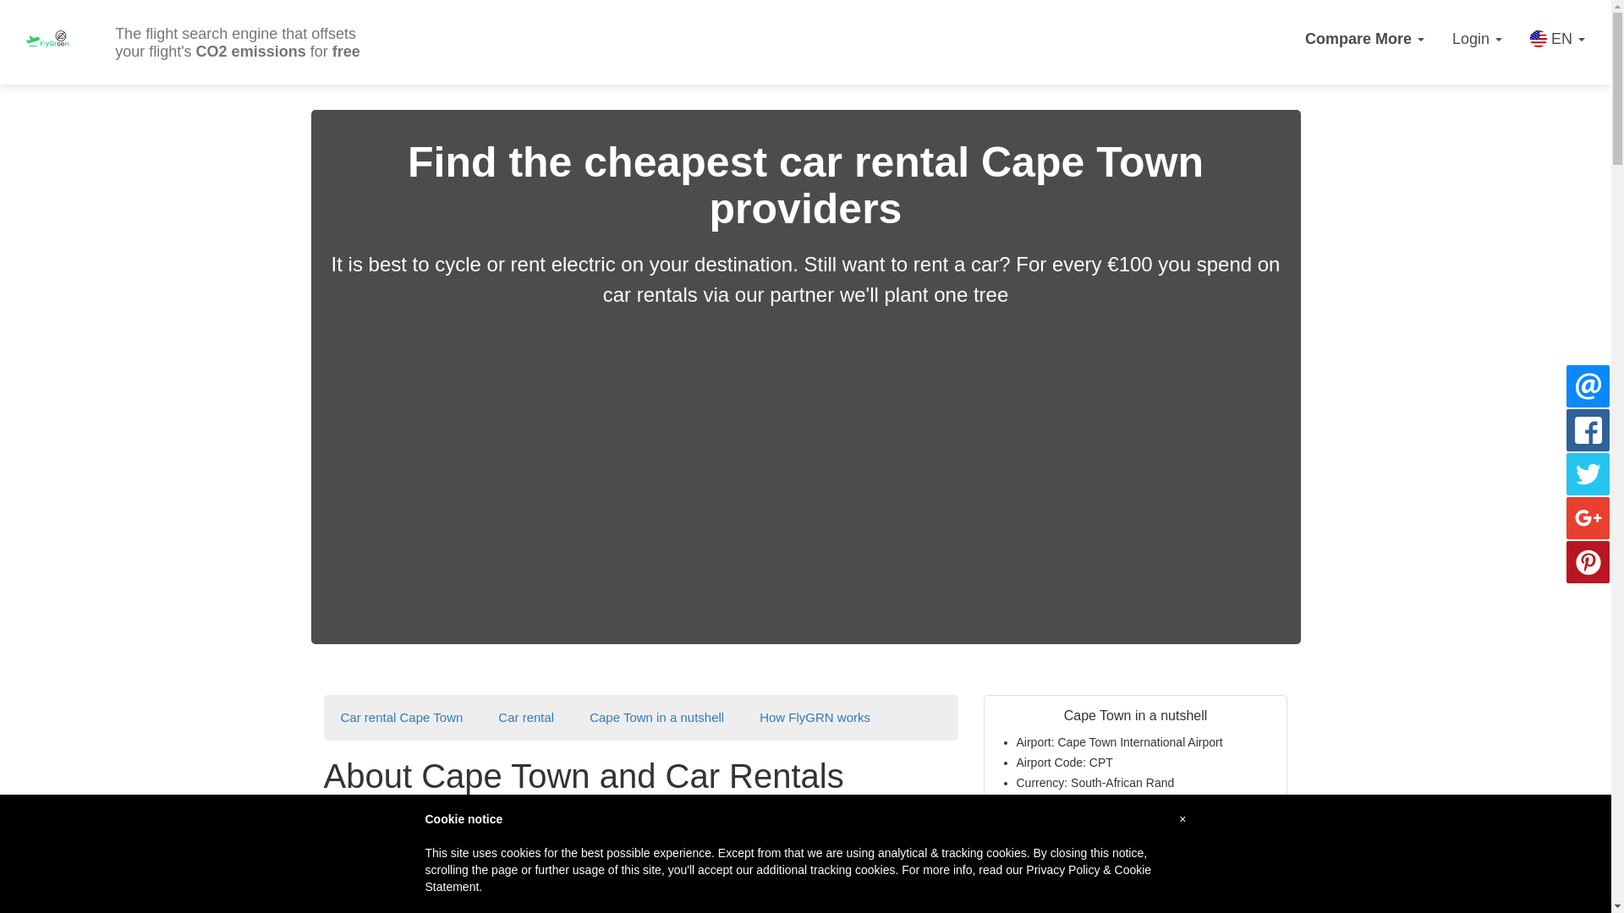 The image size is (1624, 913). Describe the element at coordinates (1096, 844) in the screenshot. I see `Sustainable Guide Cape Town` at that location.